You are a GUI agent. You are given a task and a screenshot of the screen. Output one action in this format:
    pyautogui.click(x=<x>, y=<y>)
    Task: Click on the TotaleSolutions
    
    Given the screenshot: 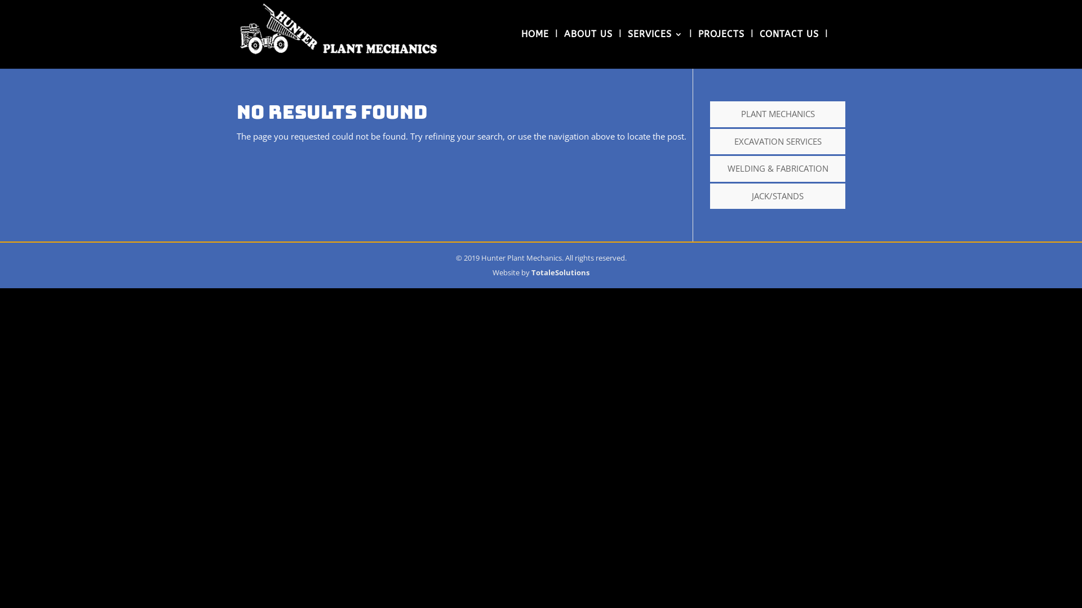 What is the action you would take?
    pyautogui.click(x=560, y=272)
    